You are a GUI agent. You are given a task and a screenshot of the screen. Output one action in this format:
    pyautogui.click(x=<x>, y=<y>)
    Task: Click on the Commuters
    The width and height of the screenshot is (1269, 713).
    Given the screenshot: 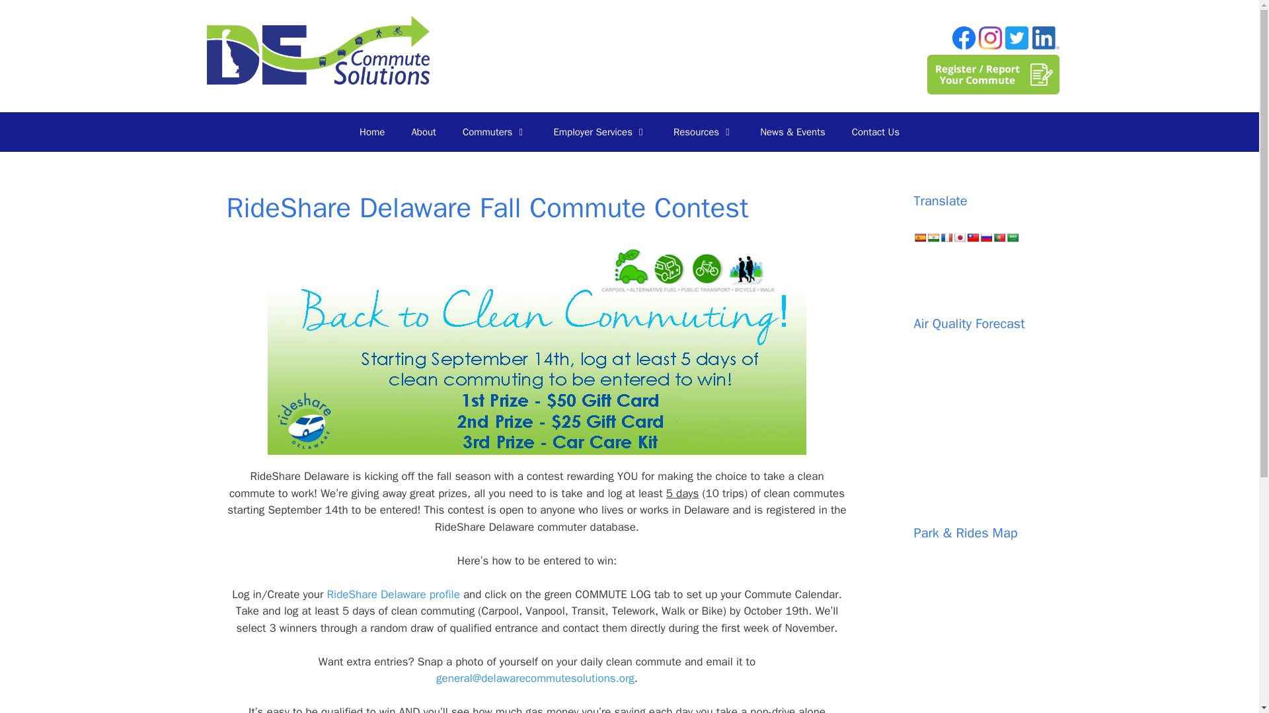 What is the action you would take?
    pyautogui.click(x=494, y=132)
    